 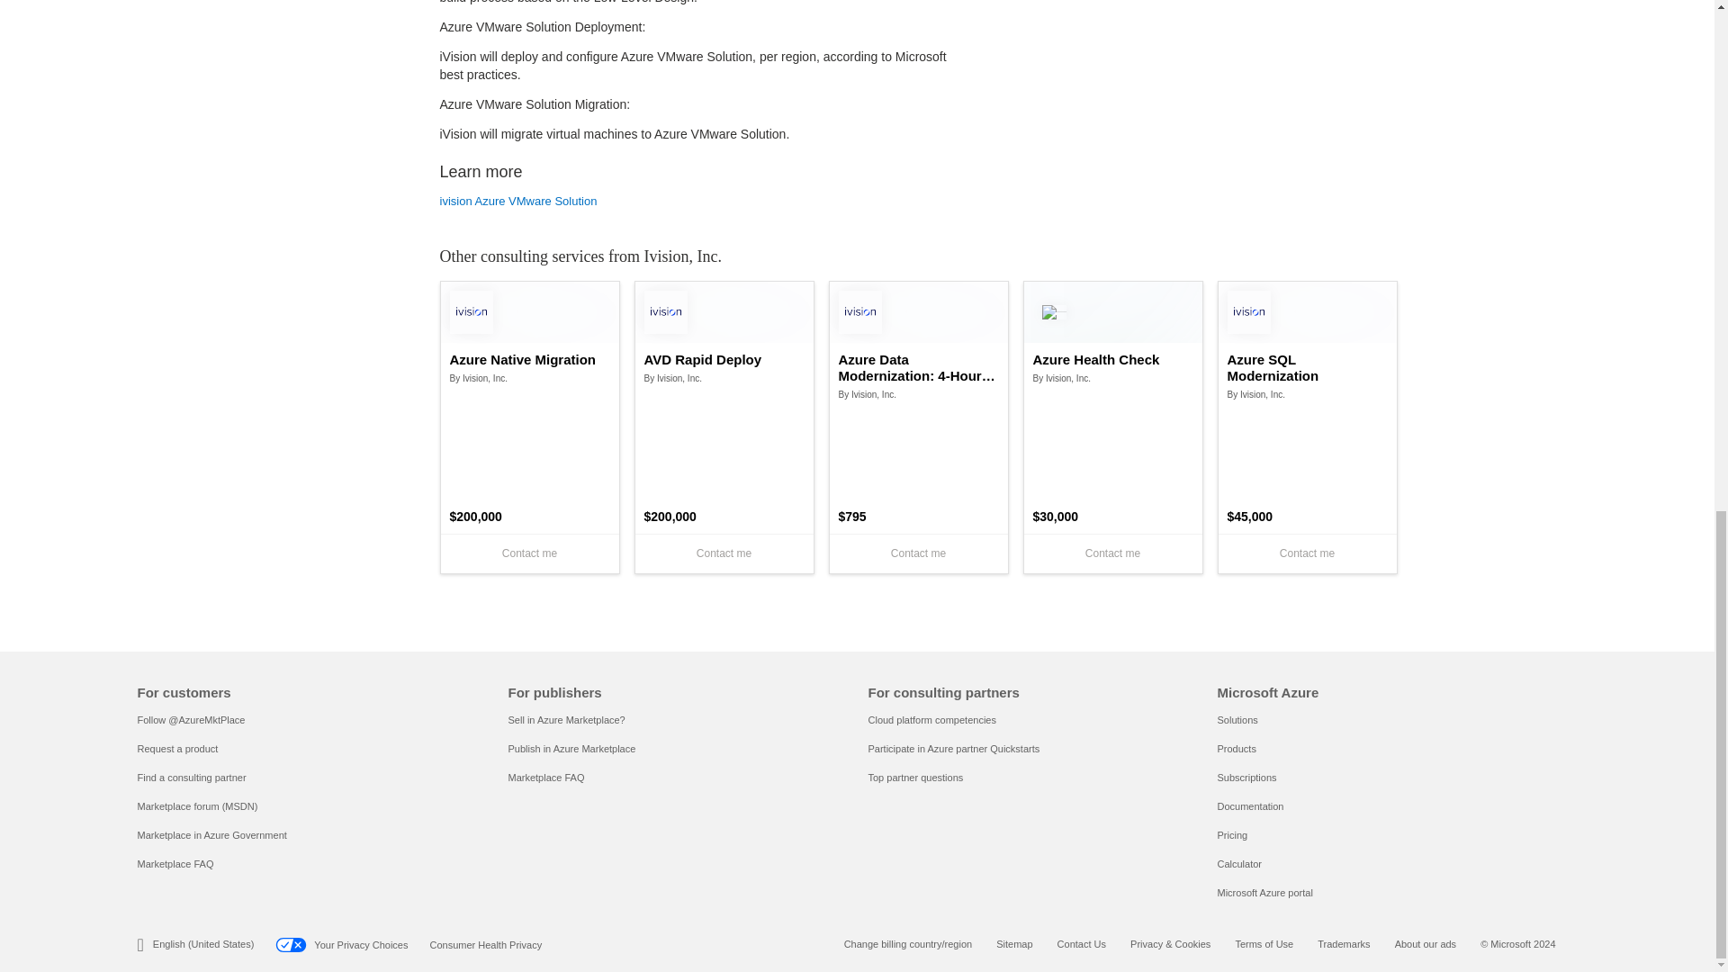 What do you see at coordinates (918, 367) in the screenshot?
I see `Azure Data Modernization: 4-Hour Workshop` at bounding box center [918, 367].